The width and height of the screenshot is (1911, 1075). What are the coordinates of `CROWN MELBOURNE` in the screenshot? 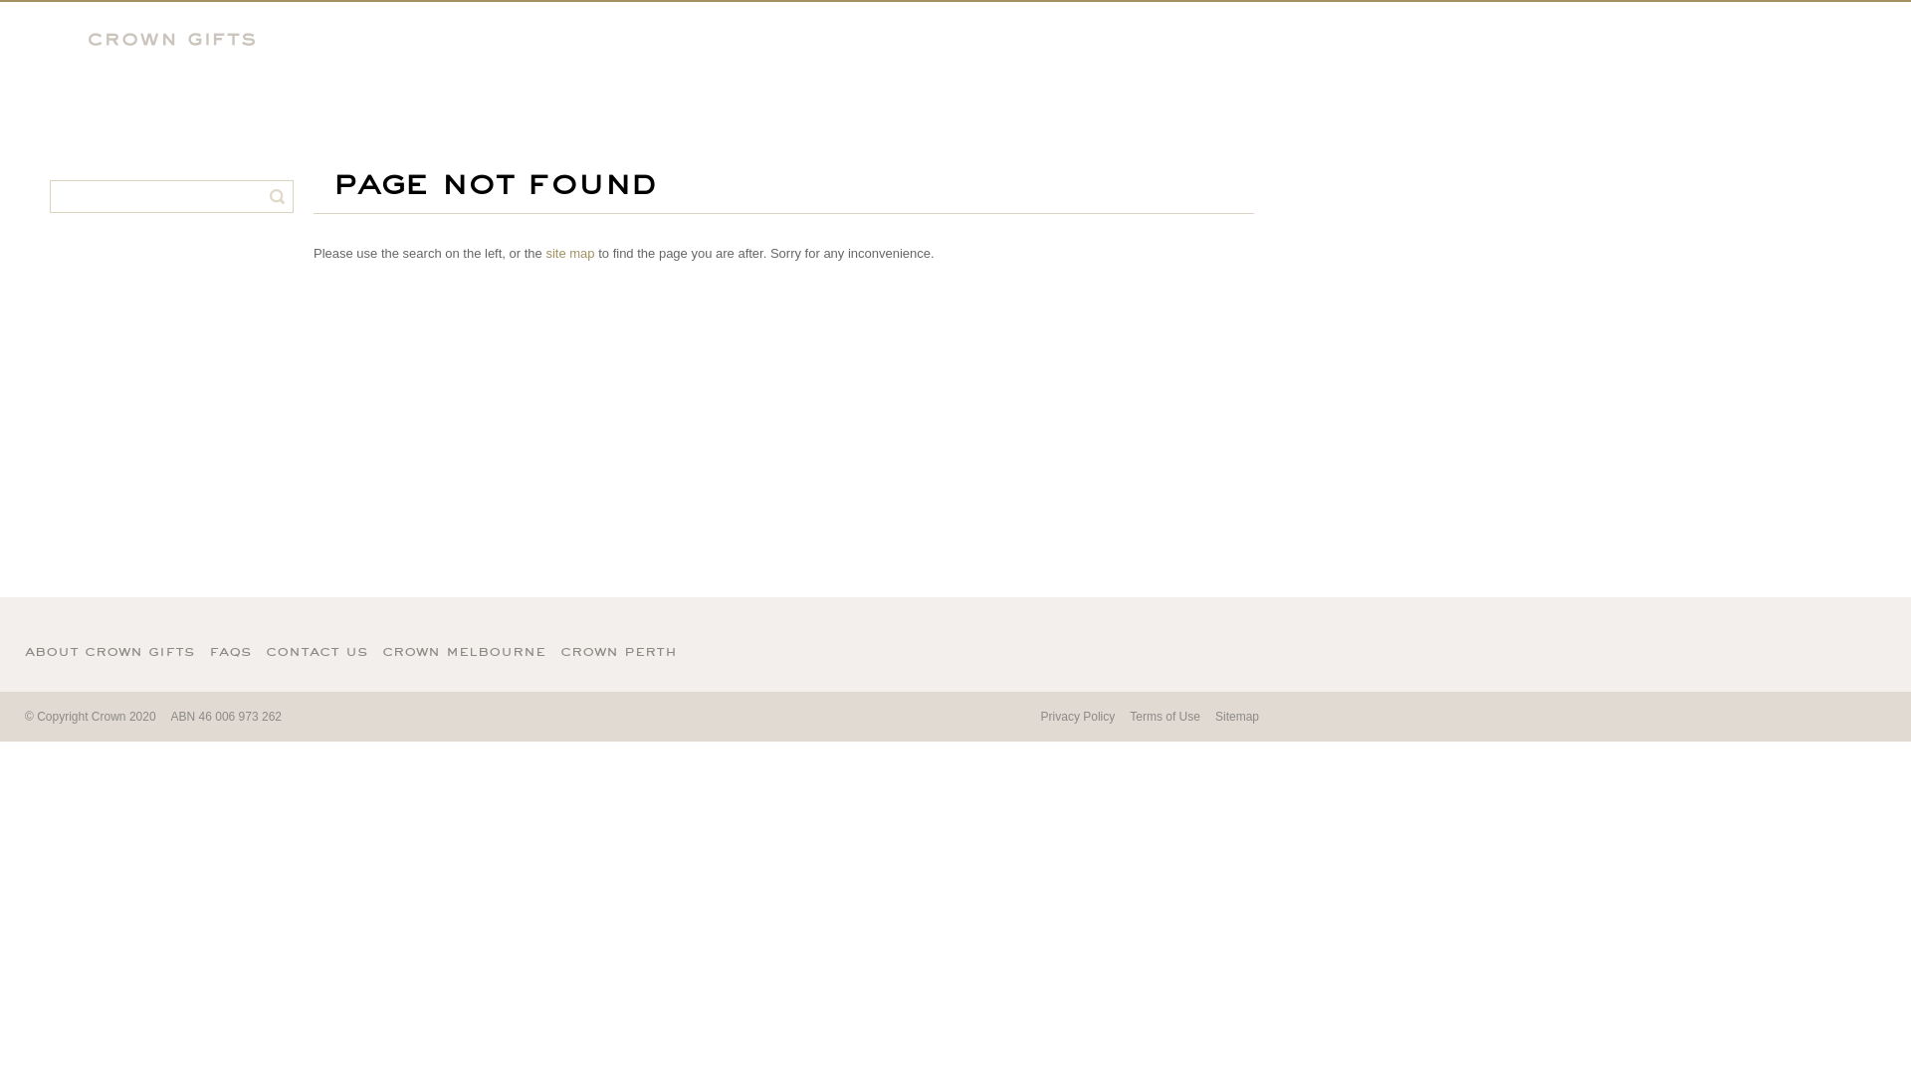 It's located at (464, 652).